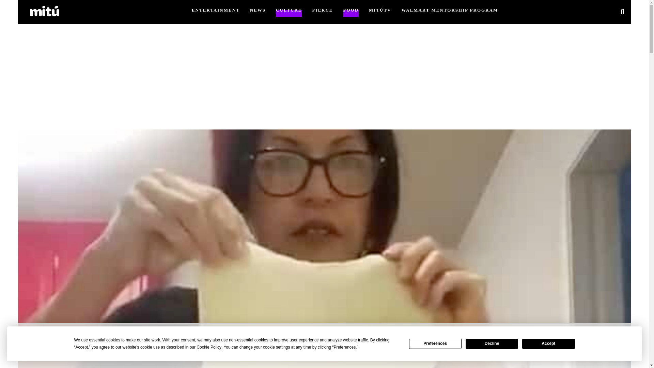  Describe the element at coordinates (450, 10) in the screenshot. I see `WALMART MENTORSHIP PROGRAM` at that location.